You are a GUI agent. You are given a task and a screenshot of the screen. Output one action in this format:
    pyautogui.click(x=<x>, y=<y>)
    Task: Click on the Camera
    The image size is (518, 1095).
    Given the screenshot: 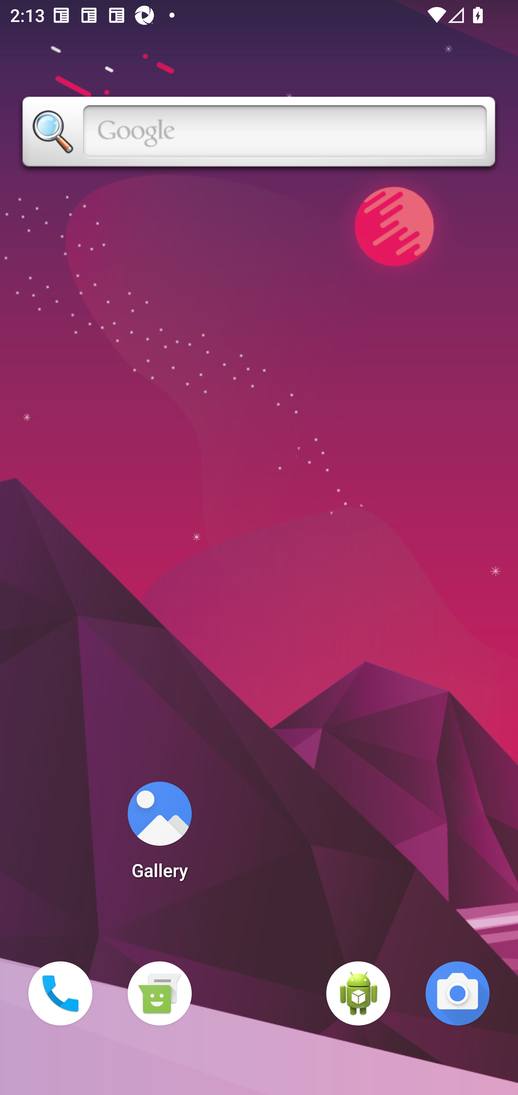 What is the action you would take?
    pyautogui.click(x=458, y=993)
    